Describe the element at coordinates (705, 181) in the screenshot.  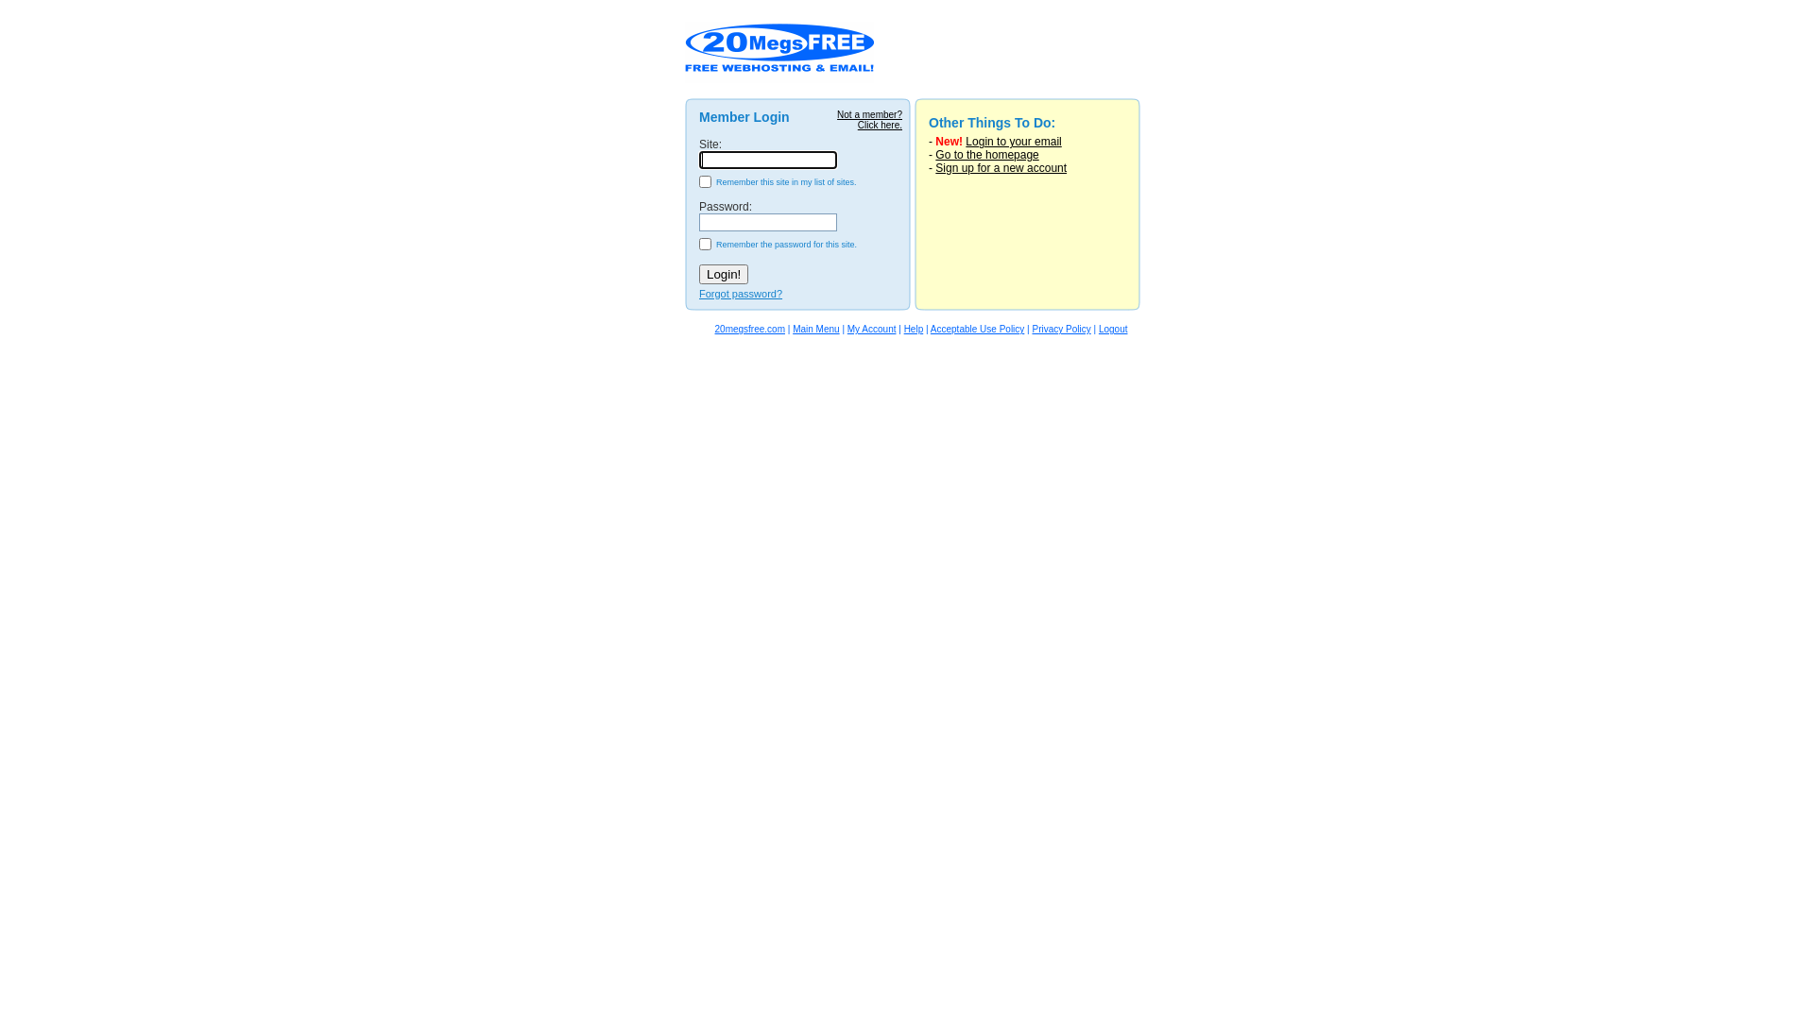
I see `true` at that location.